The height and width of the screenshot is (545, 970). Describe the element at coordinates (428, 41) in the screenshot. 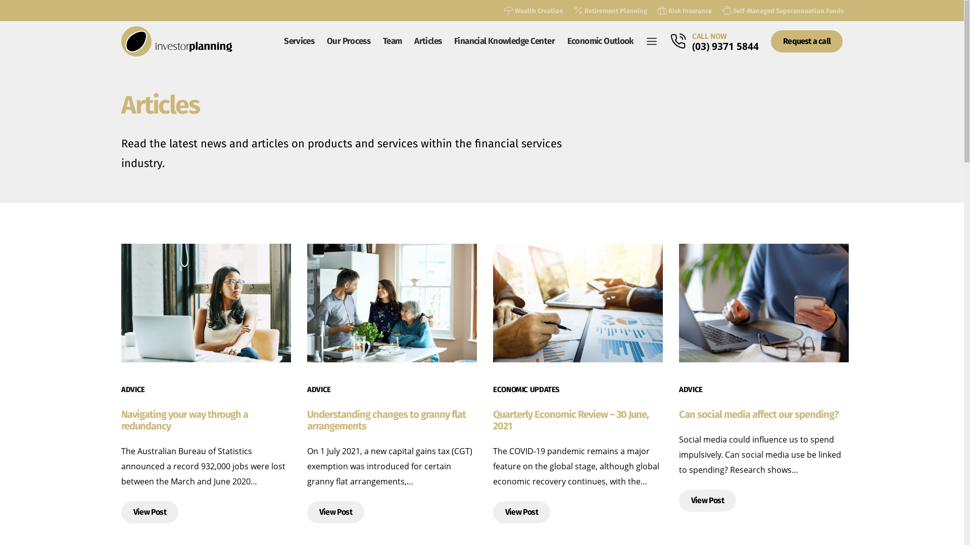

I see `Articles` at that location.